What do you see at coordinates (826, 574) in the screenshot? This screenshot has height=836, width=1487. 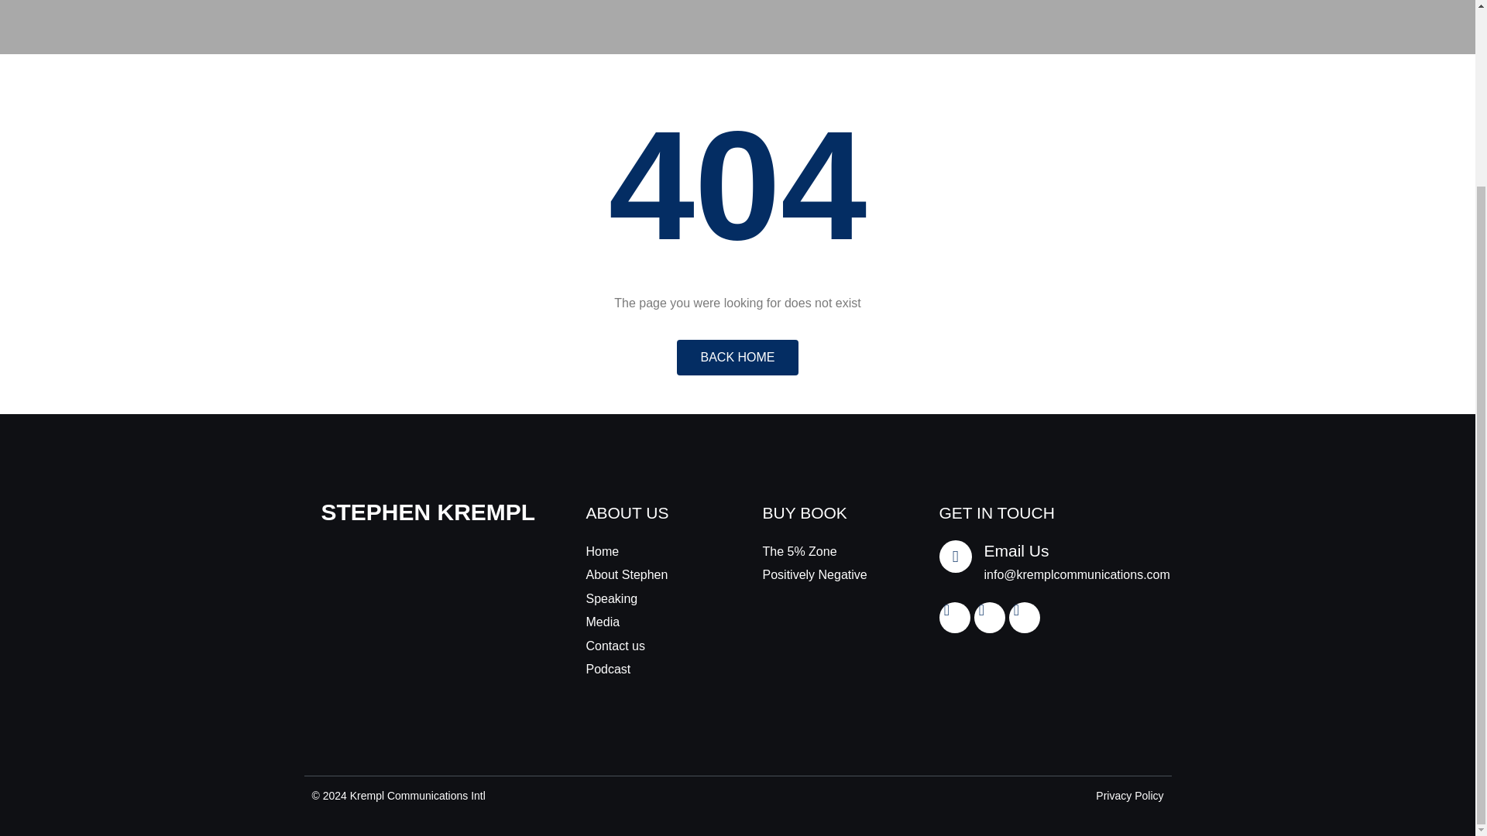 I see `Positively Negative` at bounding box center [826, 574].